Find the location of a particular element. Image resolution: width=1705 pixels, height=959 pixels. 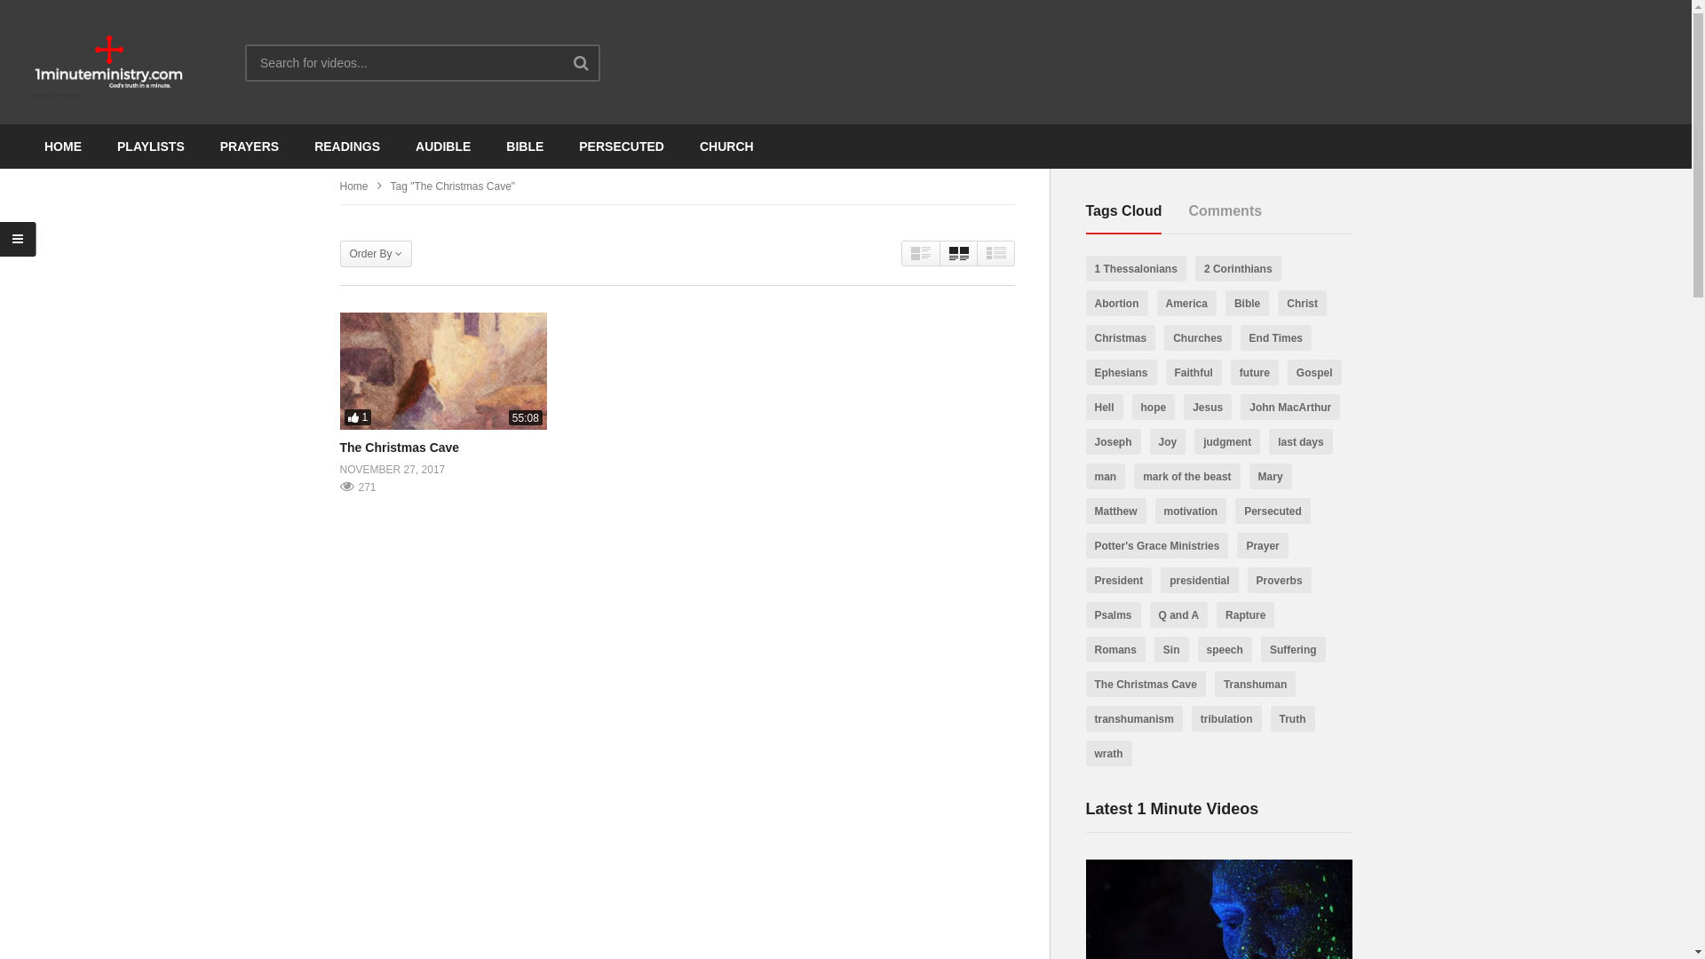

Psalms is located at coordinates (1113, 614).